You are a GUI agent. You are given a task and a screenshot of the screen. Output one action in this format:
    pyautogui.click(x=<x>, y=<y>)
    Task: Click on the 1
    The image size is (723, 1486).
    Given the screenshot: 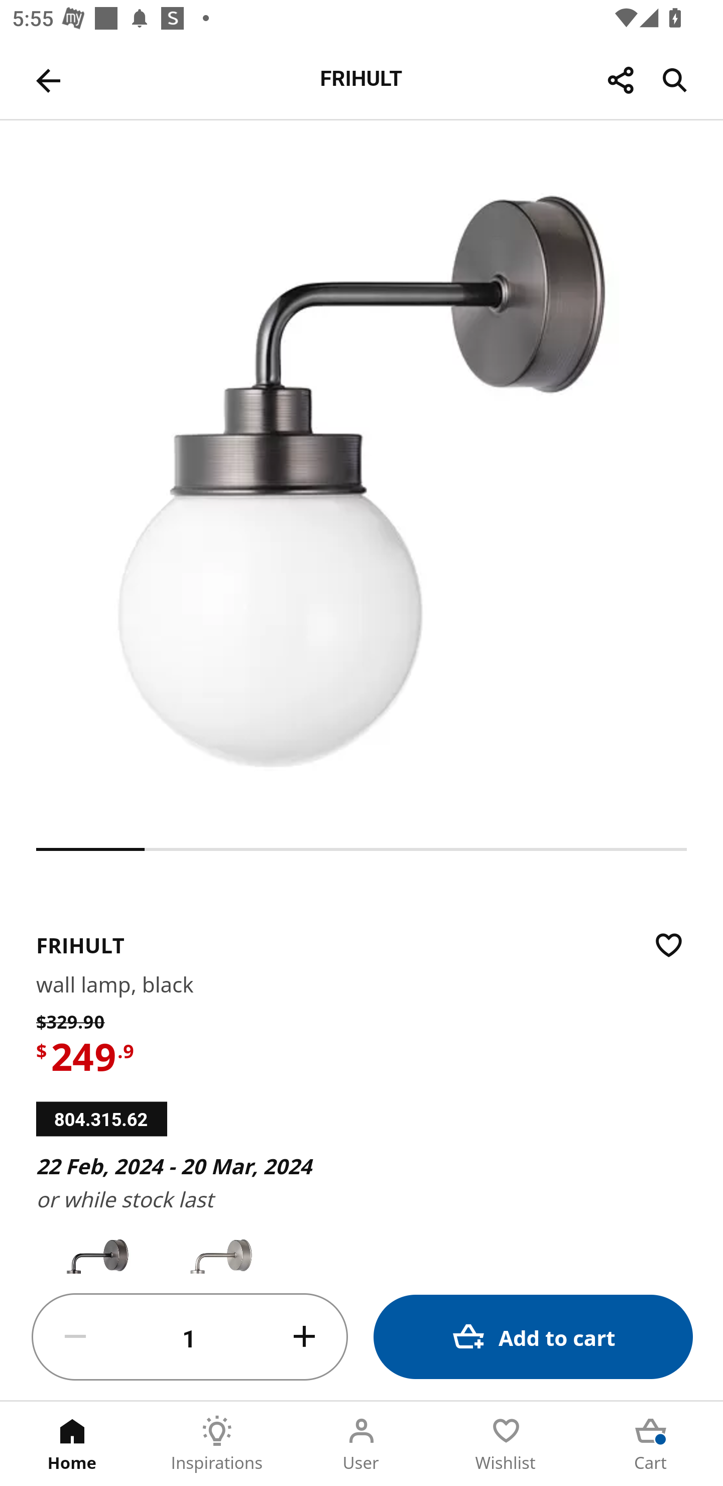 What is the action you would take?
    pyautogui.click(x=190, y=1337)
    